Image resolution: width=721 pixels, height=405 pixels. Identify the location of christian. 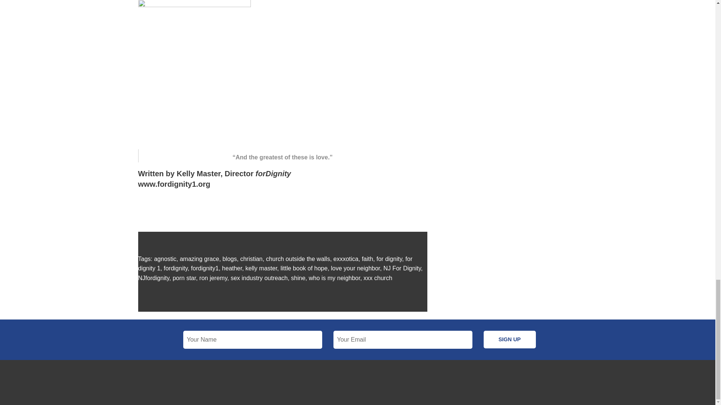
(252, 259).